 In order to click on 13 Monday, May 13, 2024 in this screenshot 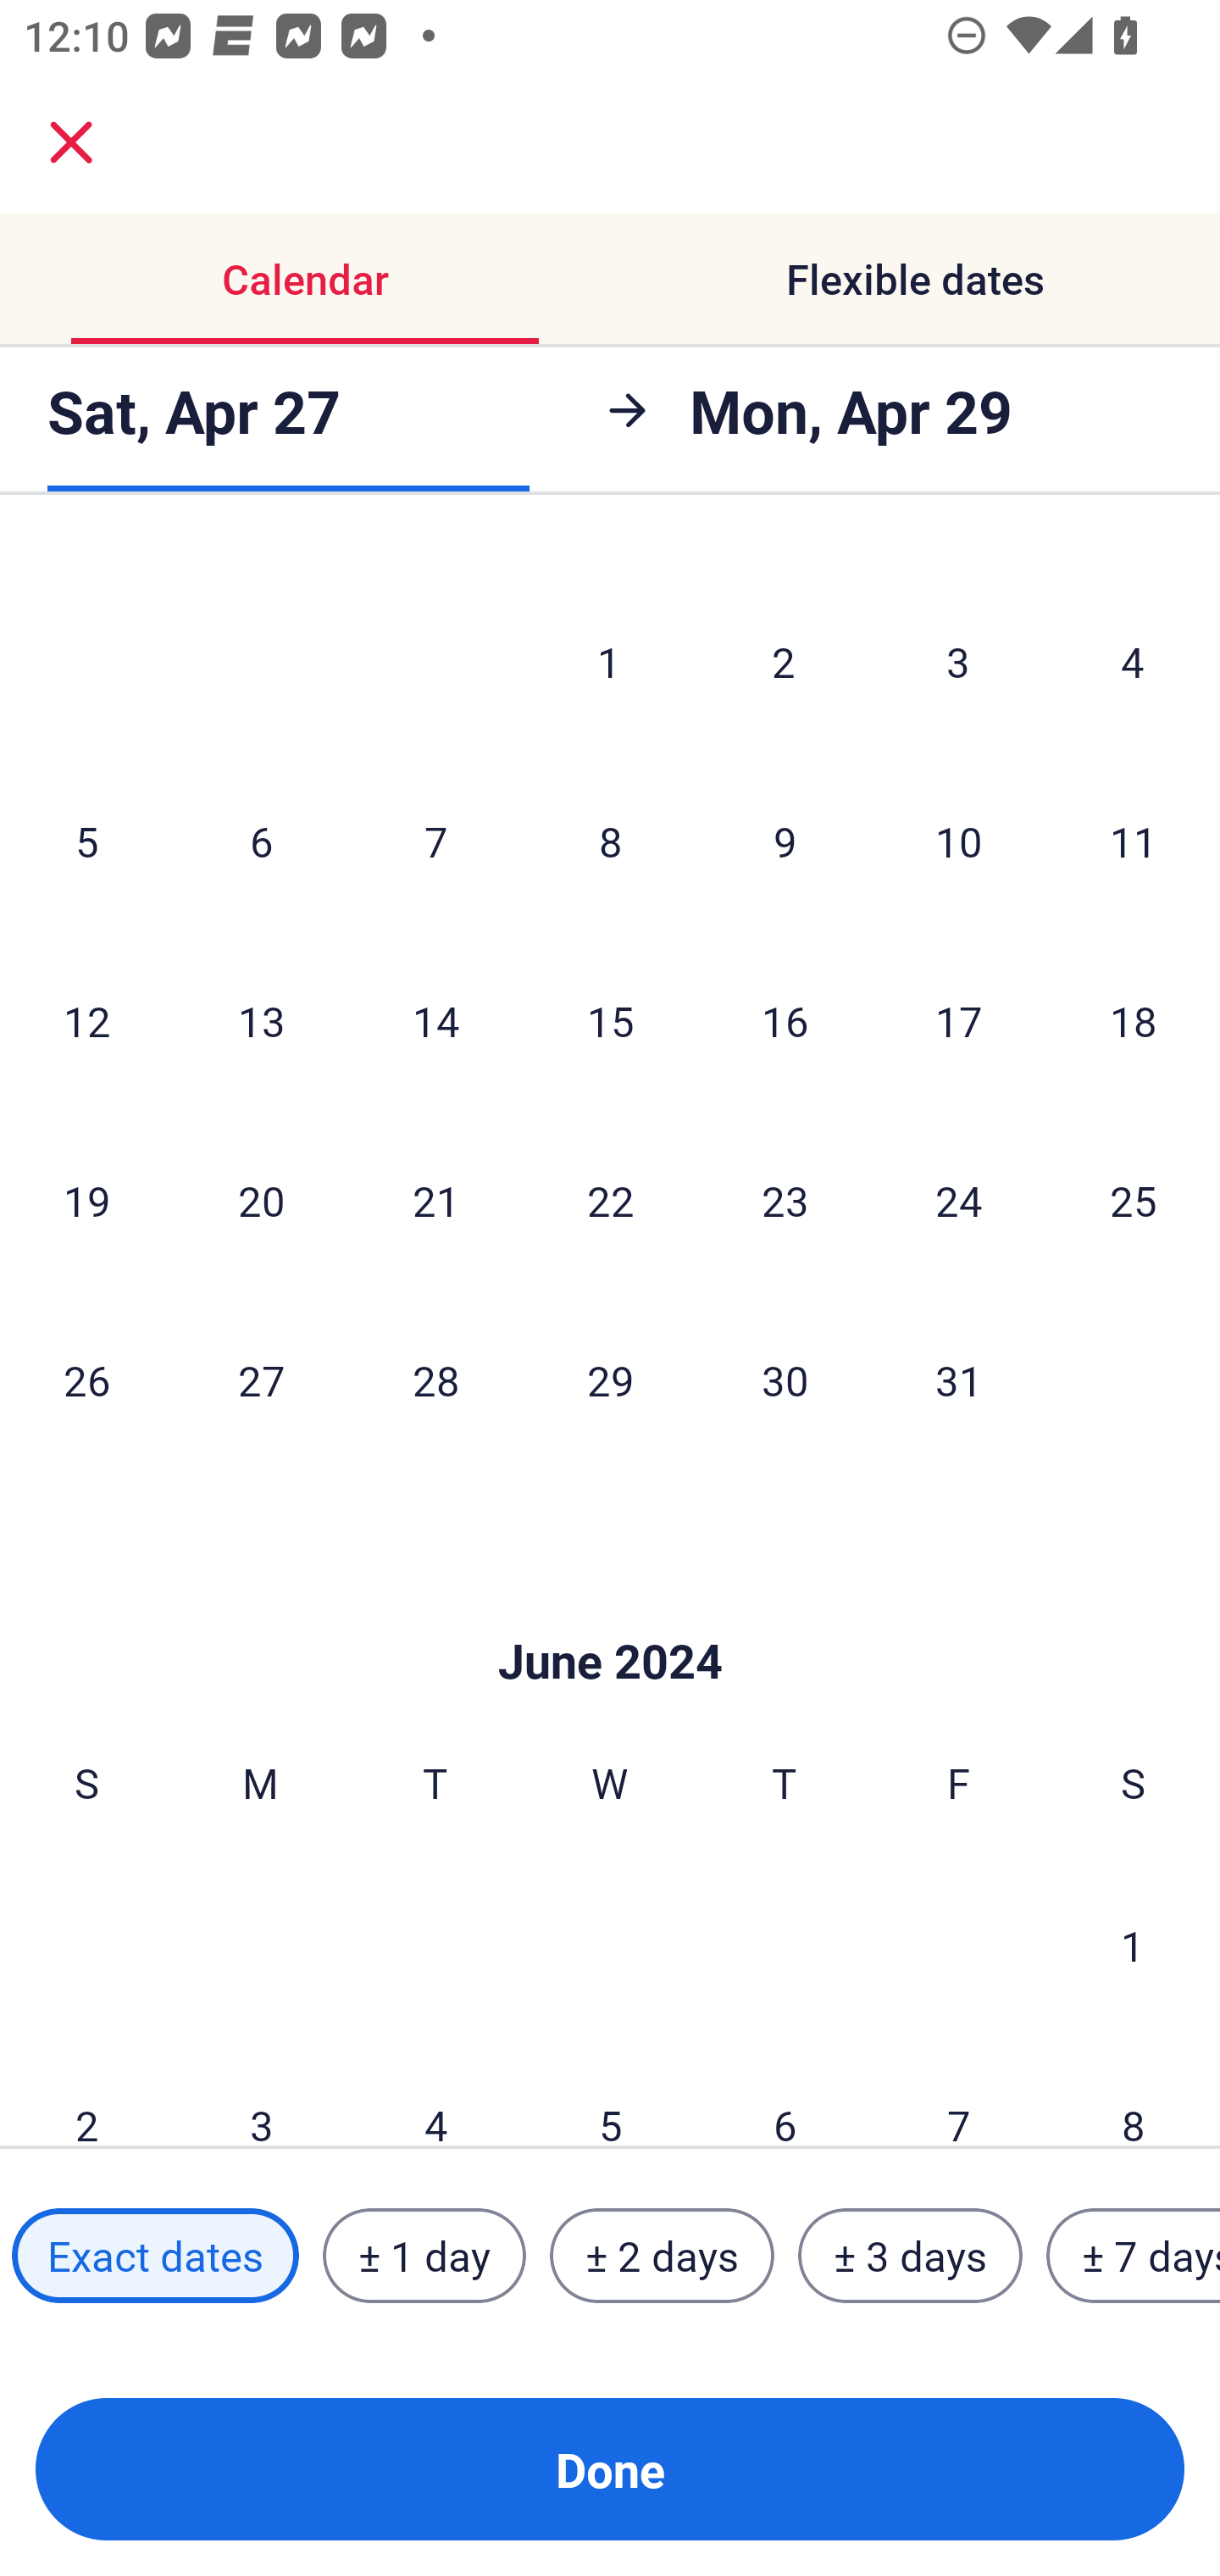, I will do `click(261, 1020)`.